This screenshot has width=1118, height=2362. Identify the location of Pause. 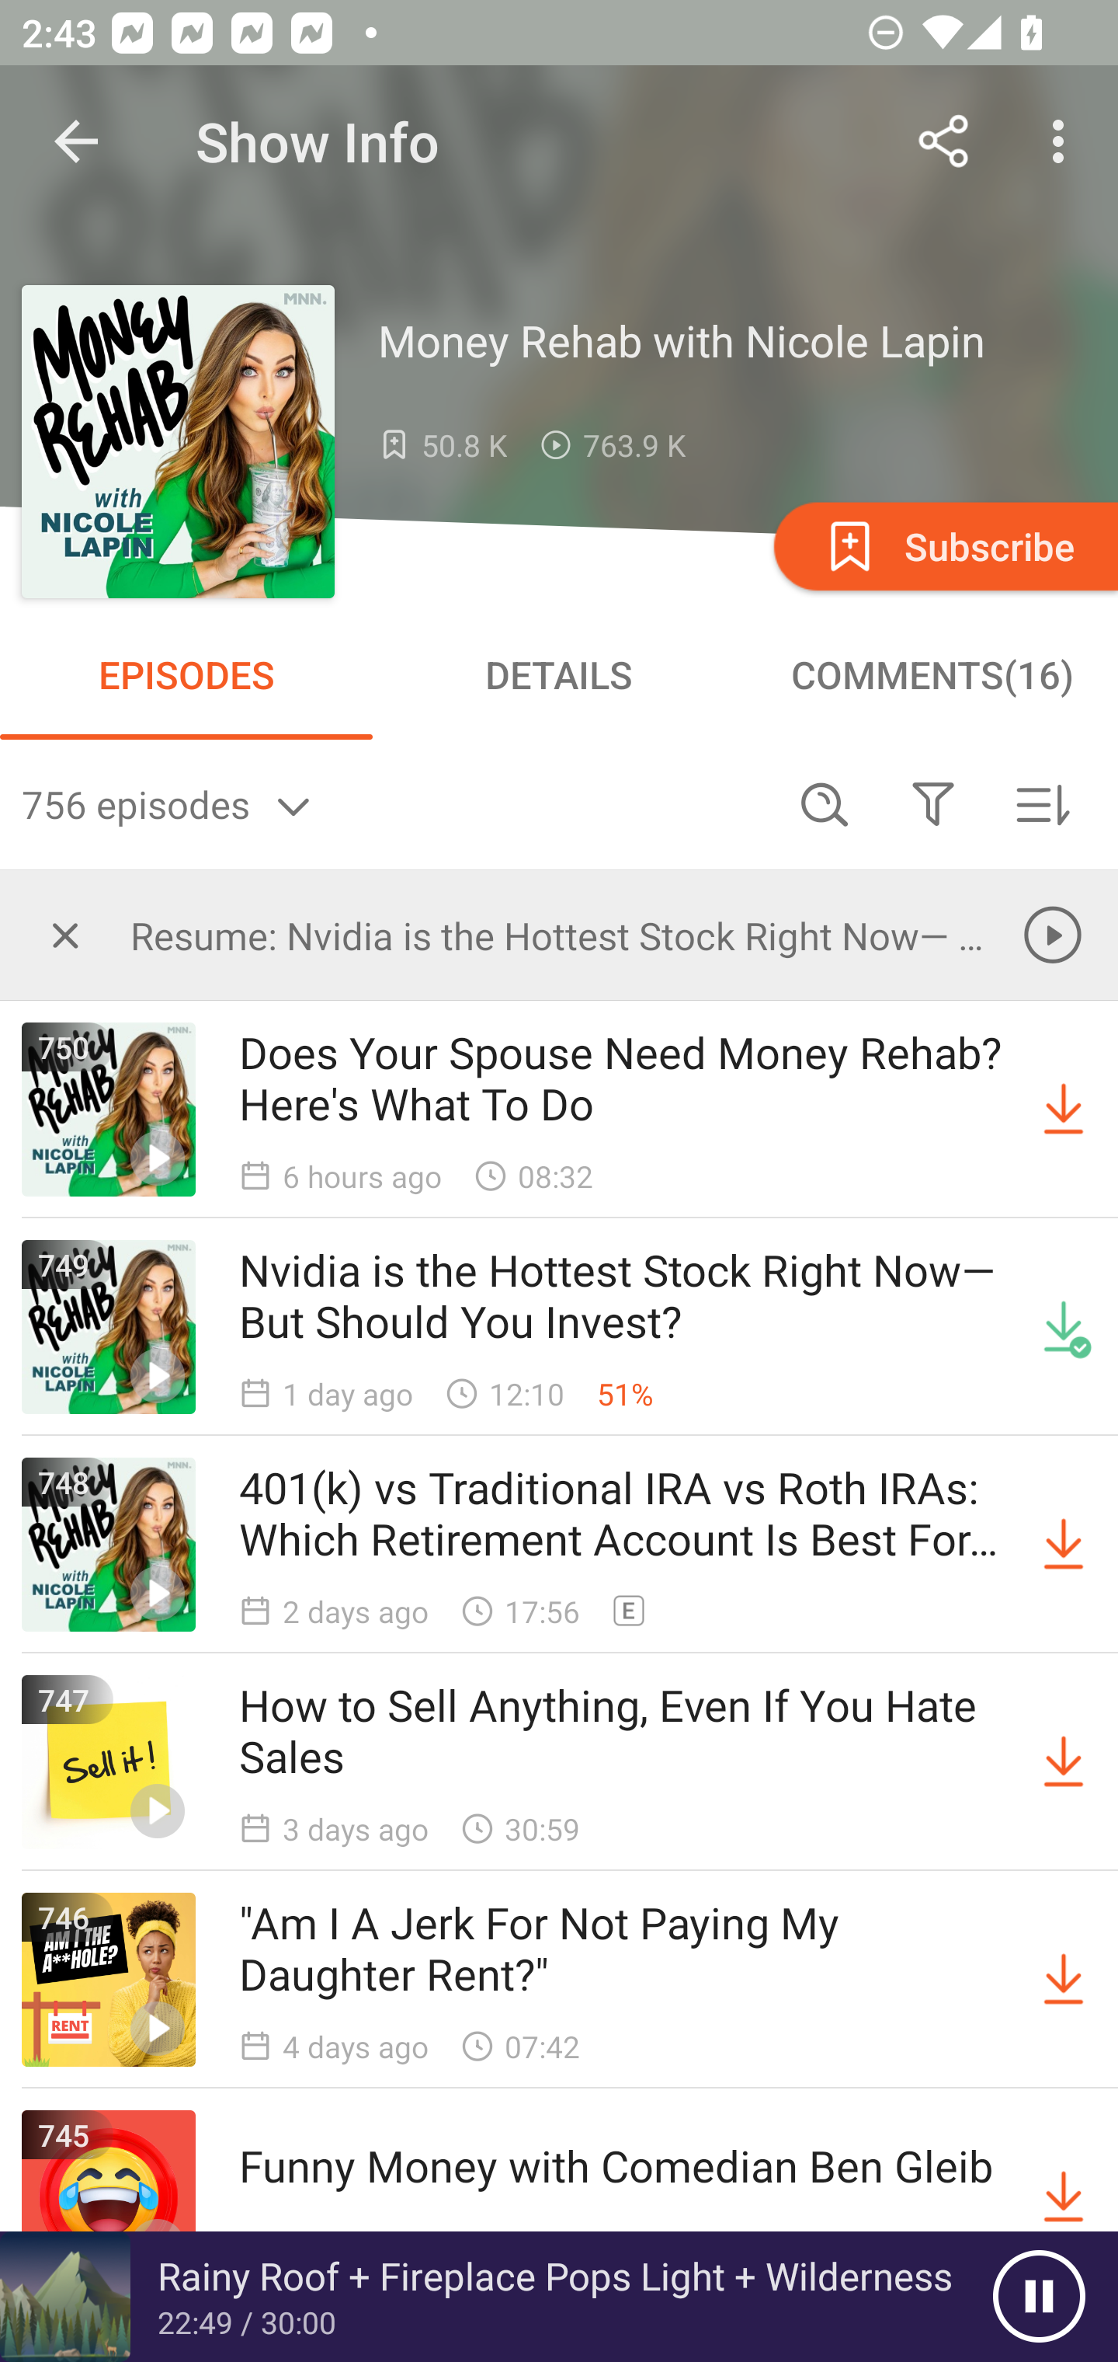
(1039, 2297).